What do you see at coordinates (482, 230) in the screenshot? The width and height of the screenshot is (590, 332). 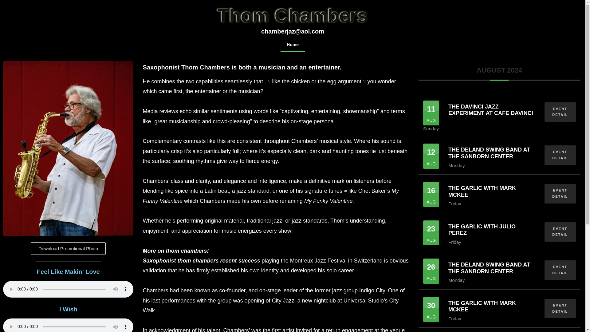 I see `THE GARLIC WITH JULIO PEREZ` at bounding box center [482, 230].